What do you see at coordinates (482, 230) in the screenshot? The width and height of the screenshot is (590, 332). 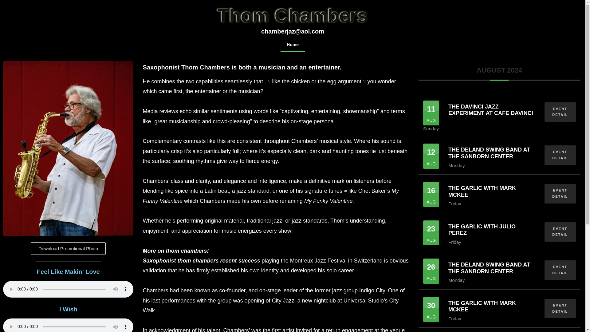 I see `THE GARLIC WITH JULIO PEREZ` at bounding box center [482, 230].